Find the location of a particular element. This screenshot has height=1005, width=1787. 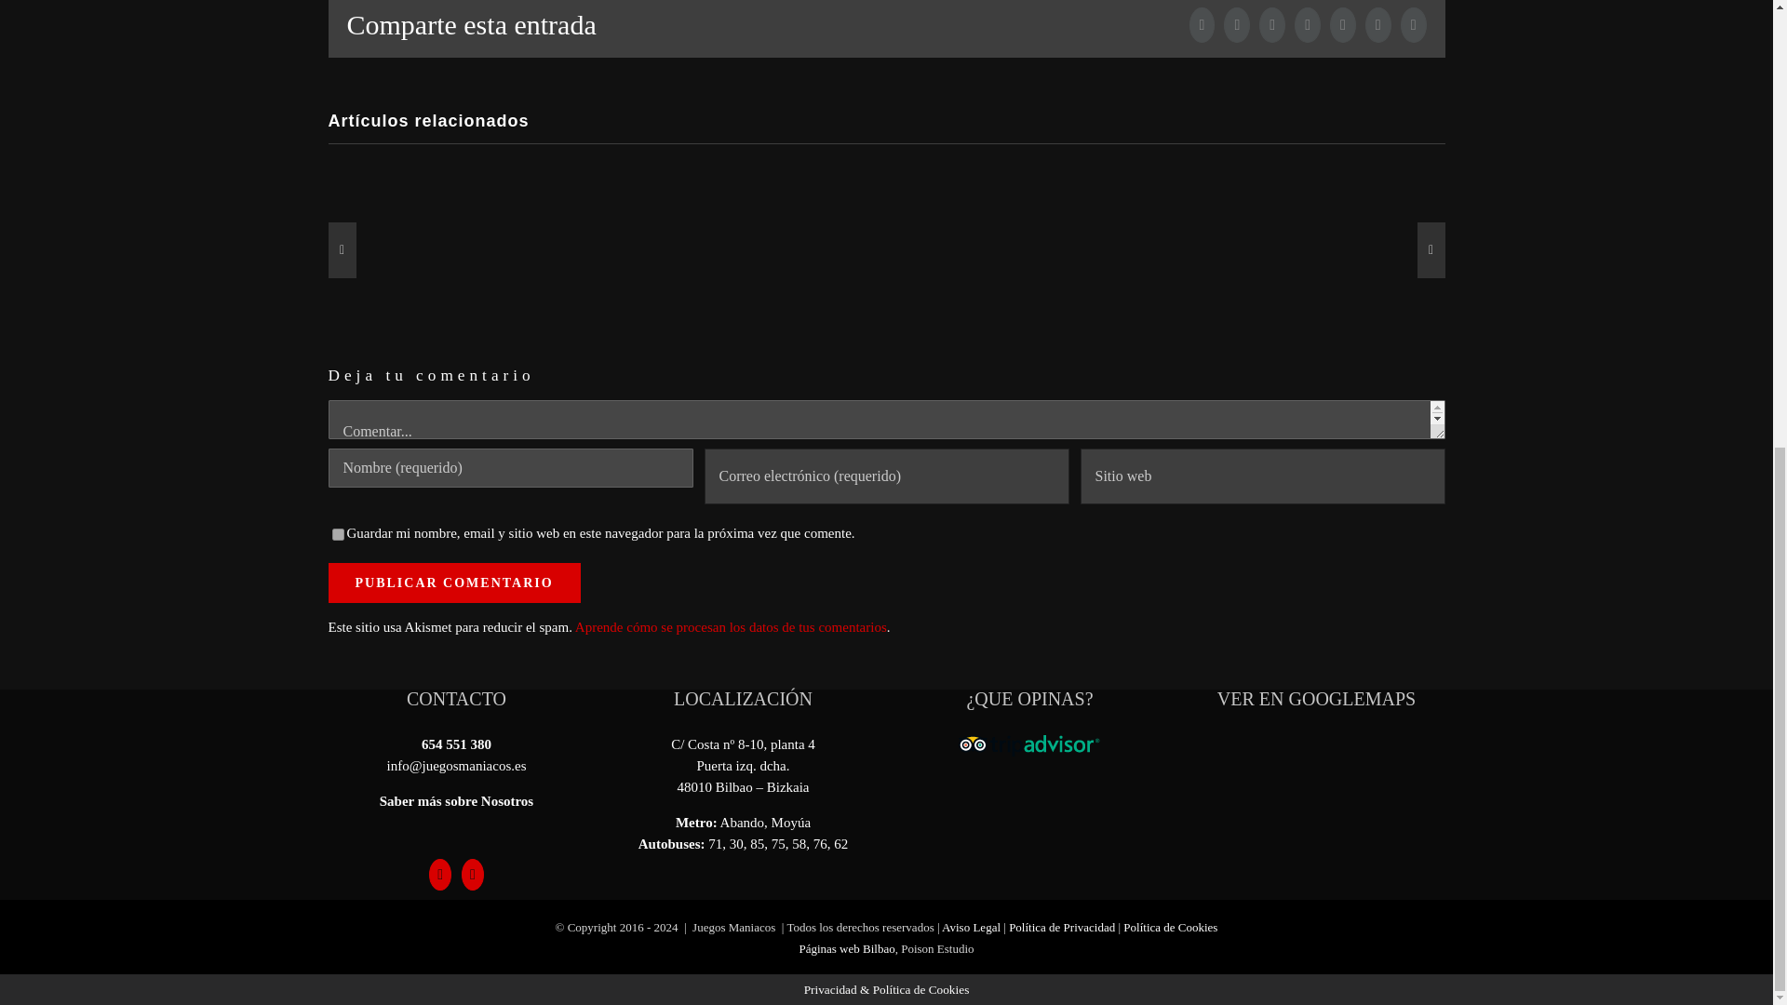

yes is located at coordinates (337, 534).